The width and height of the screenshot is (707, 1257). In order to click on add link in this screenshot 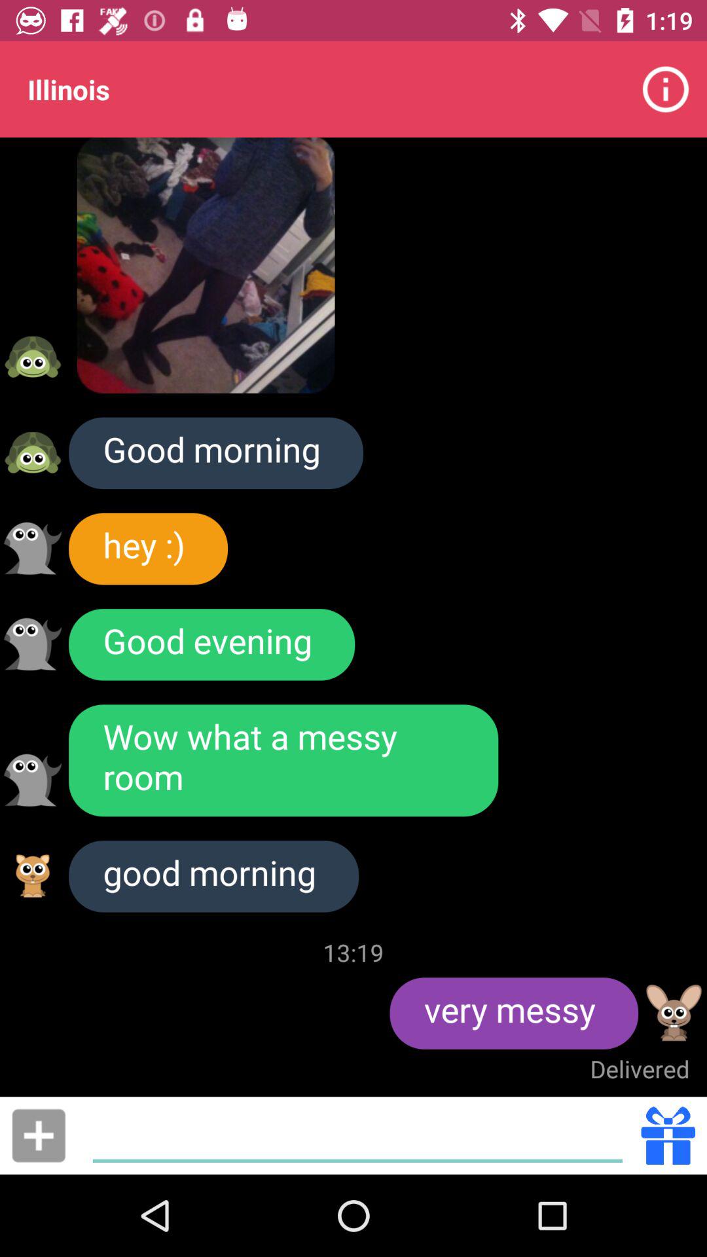, I will do `click(39, 1135)`.